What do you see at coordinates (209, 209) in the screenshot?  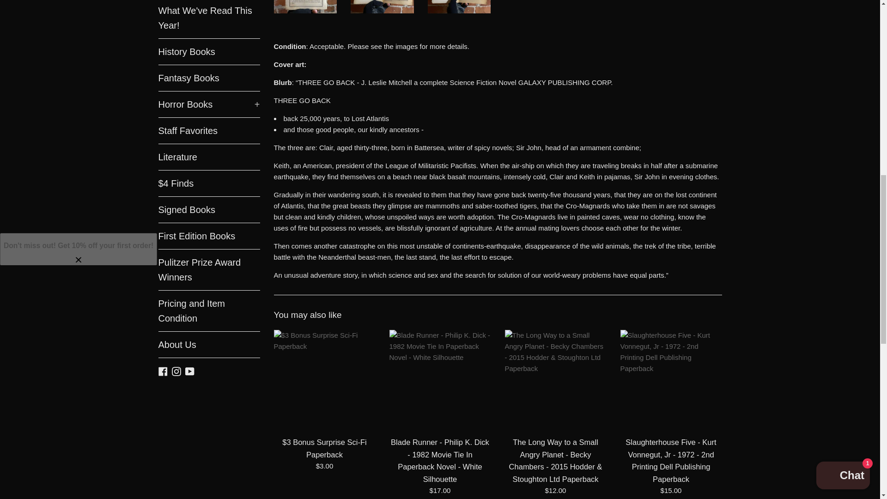 I see `Signed Books` at bounding box center [209, 209].